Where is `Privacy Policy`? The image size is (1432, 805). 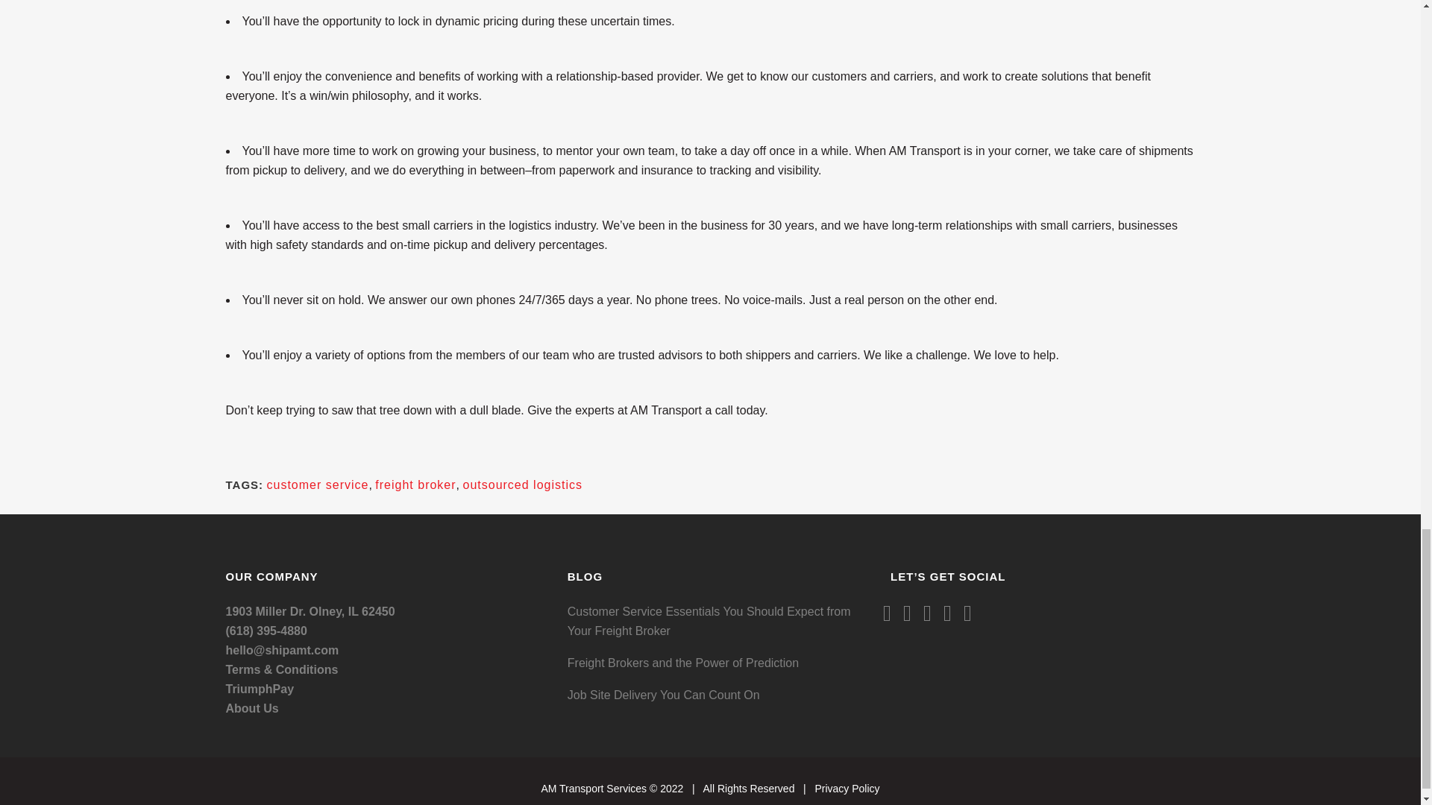
Privacy Policy is located at coordinates (847, 788).